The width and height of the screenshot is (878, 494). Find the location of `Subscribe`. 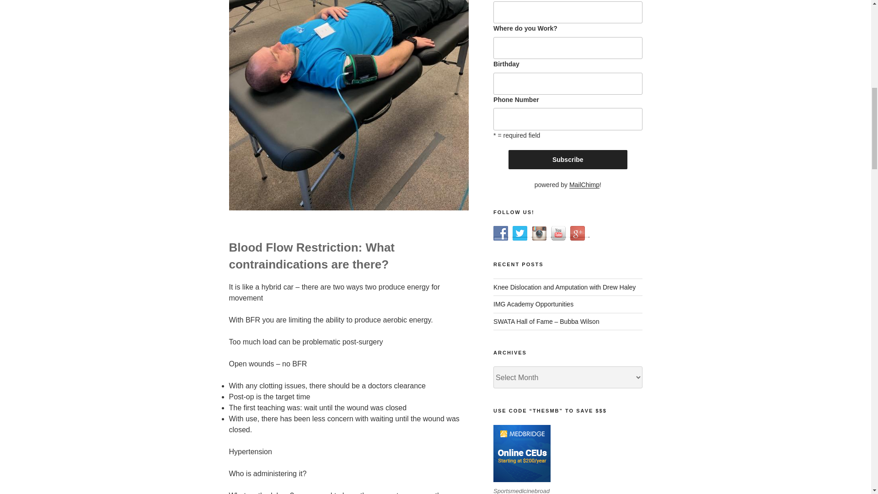

Subscribe is located at coordinates (568, 160).